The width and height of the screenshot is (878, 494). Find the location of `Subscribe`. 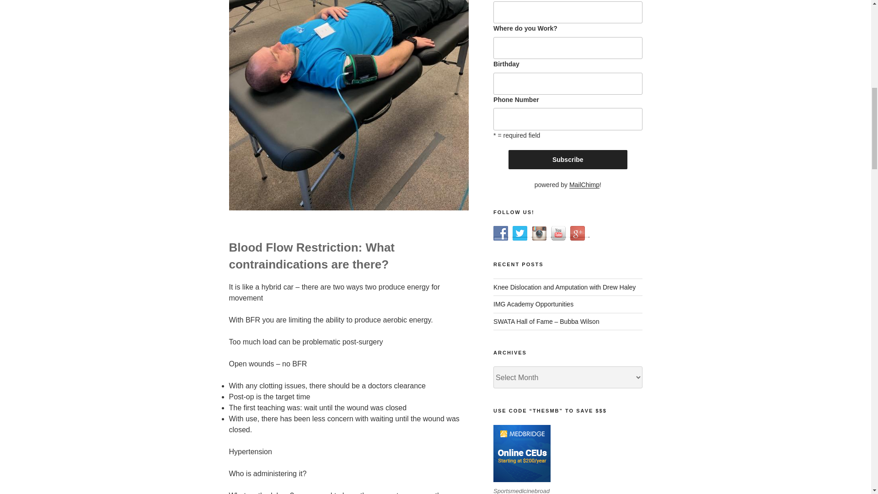

Subscribe is located at coordinates (568, 160).